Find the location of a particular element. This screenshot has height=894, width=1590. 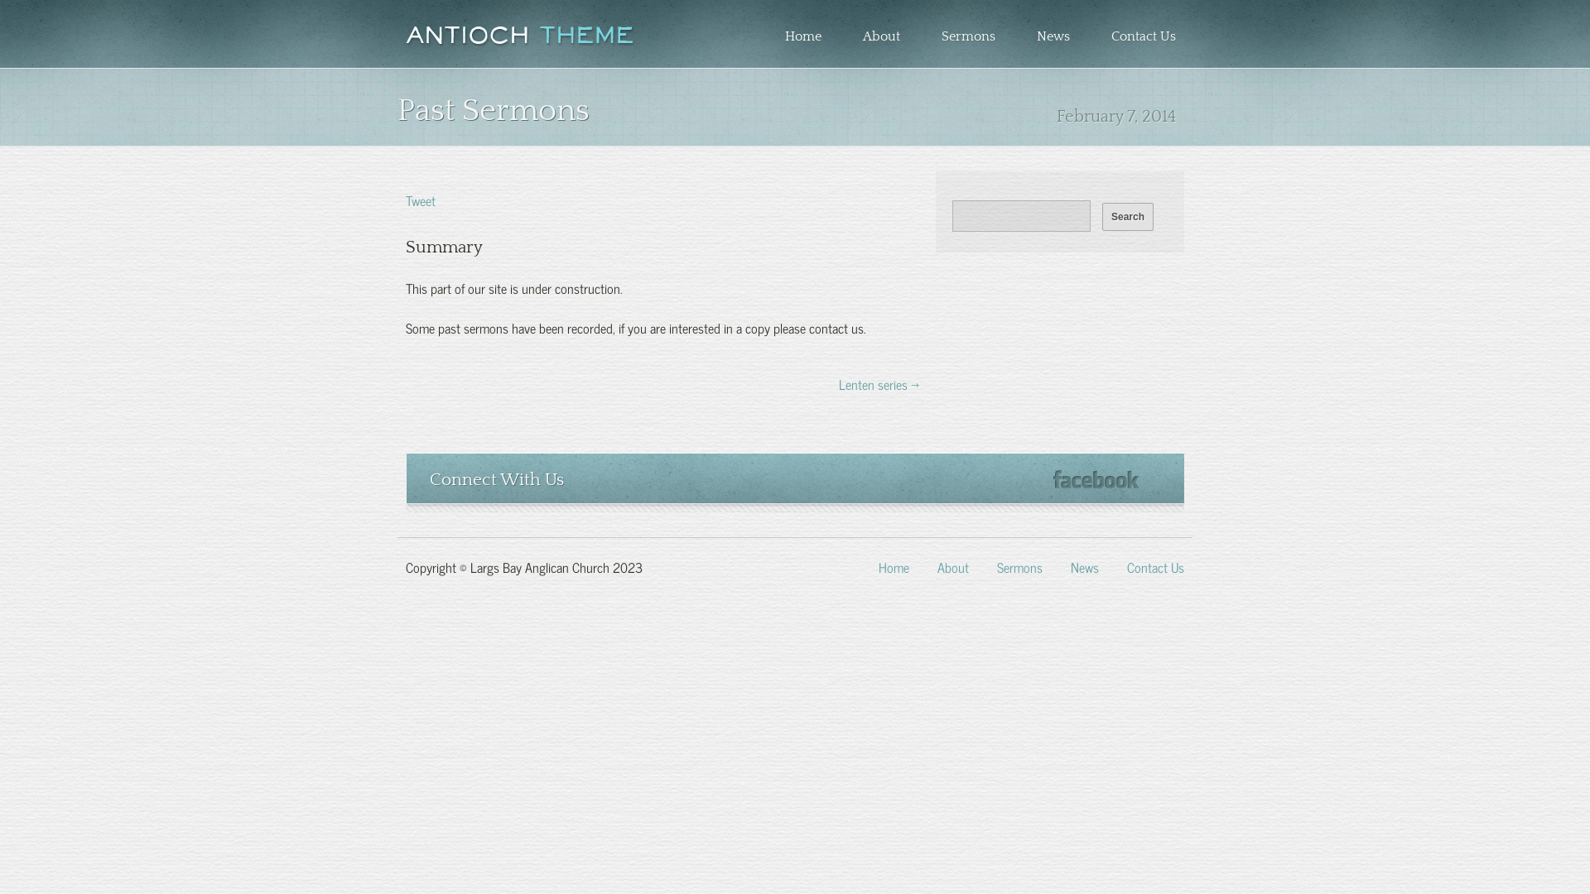

News is located at coordinates (1085, 566).